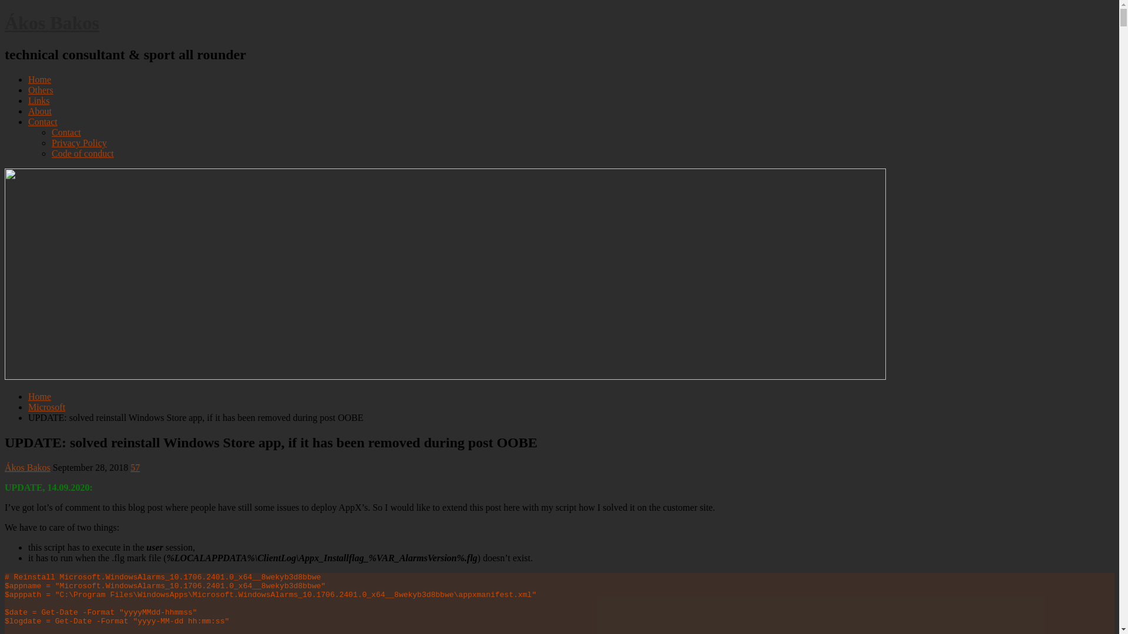 The width and height of the screenshot is (1128, 634). What do you see at coordinates (40, 397) in the screenshot?
I see `Home` at bounding box center [40, 397].